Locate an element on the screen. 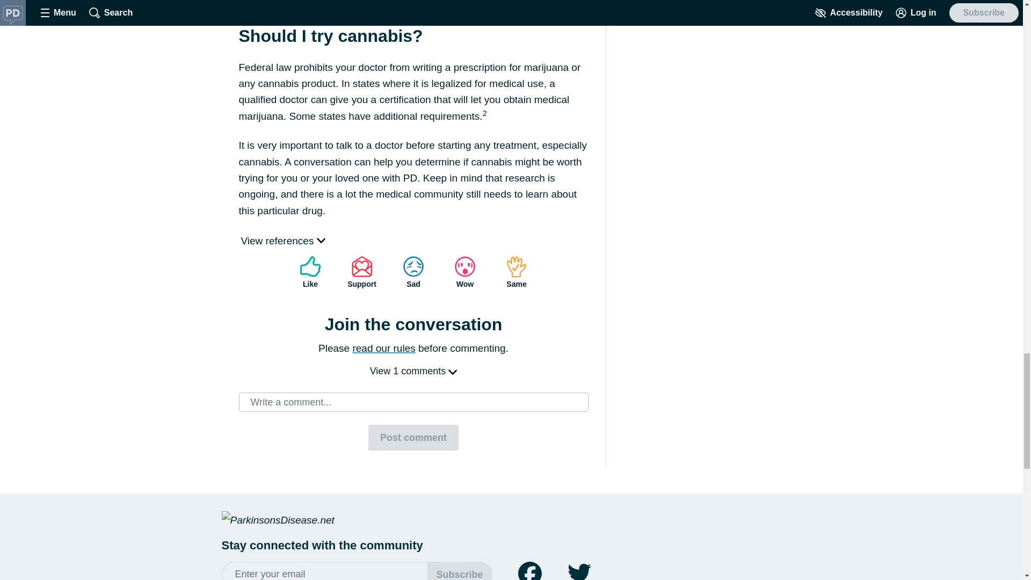 The height and width of the screenshot is (580, 1031). View references caret icon is located at coordinates (282, 241).